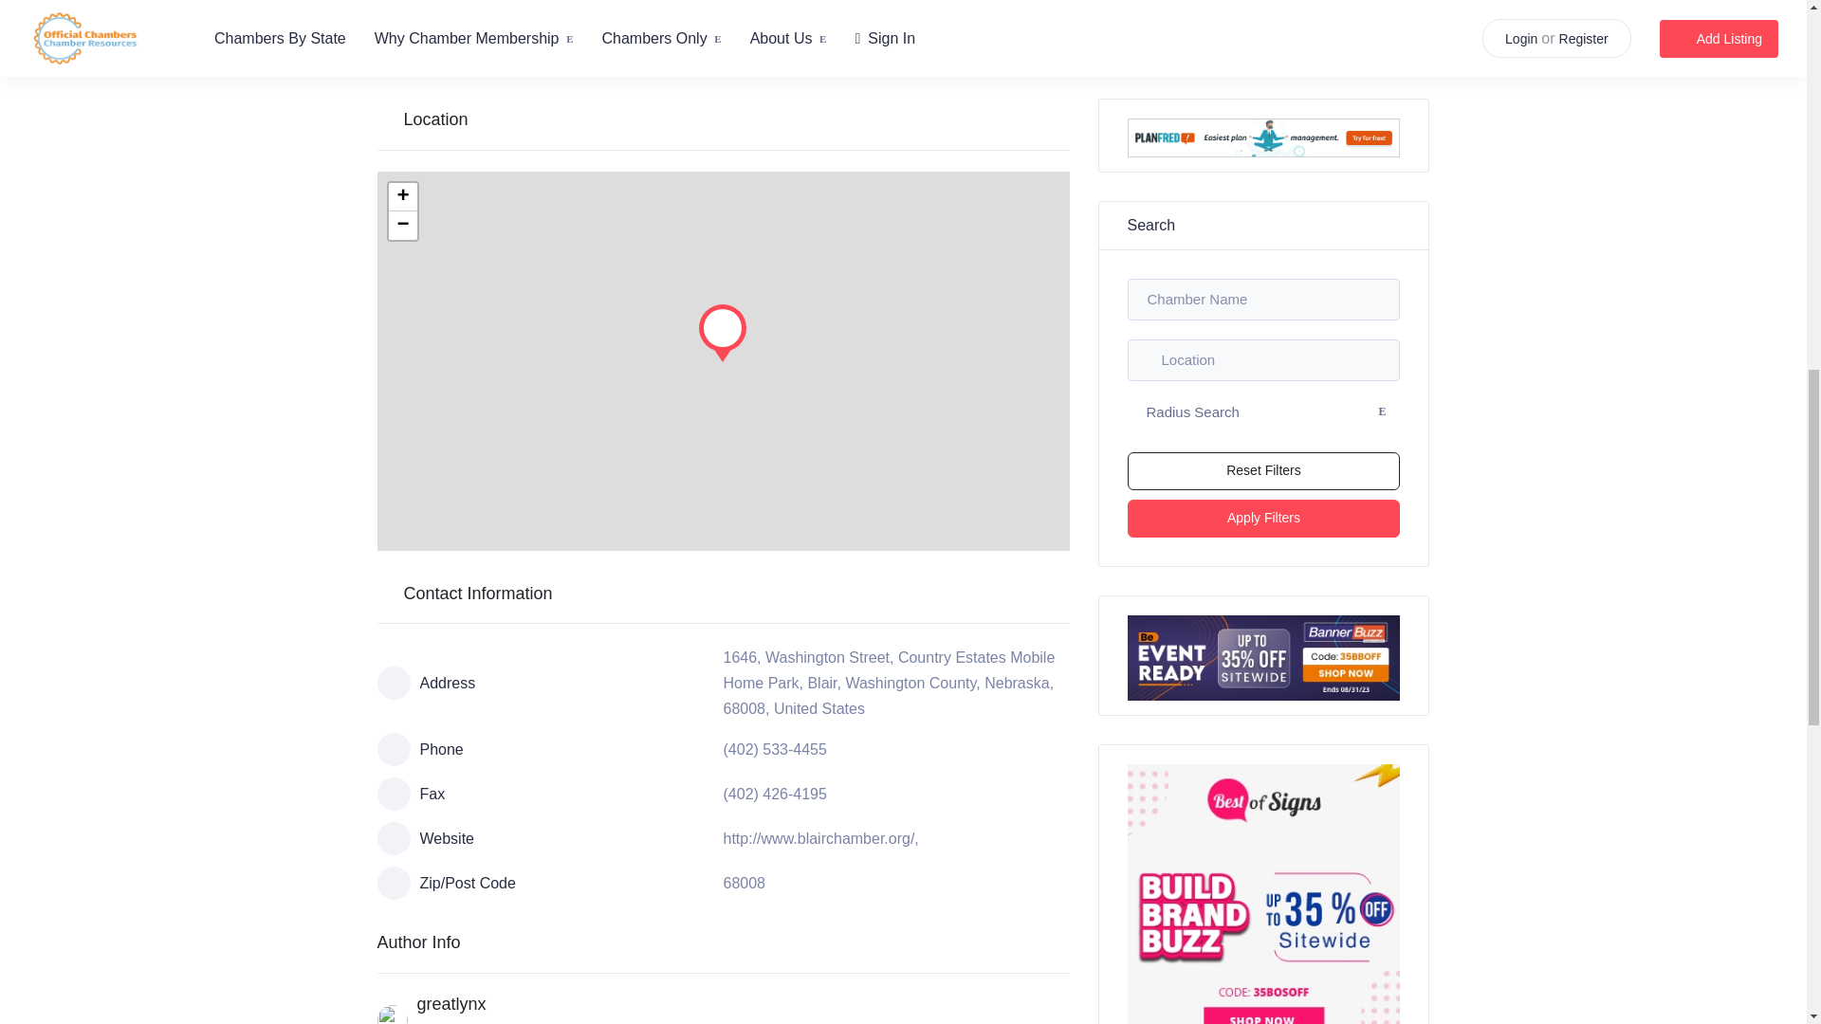  I want to click on Zoom out, so click(402, 225).